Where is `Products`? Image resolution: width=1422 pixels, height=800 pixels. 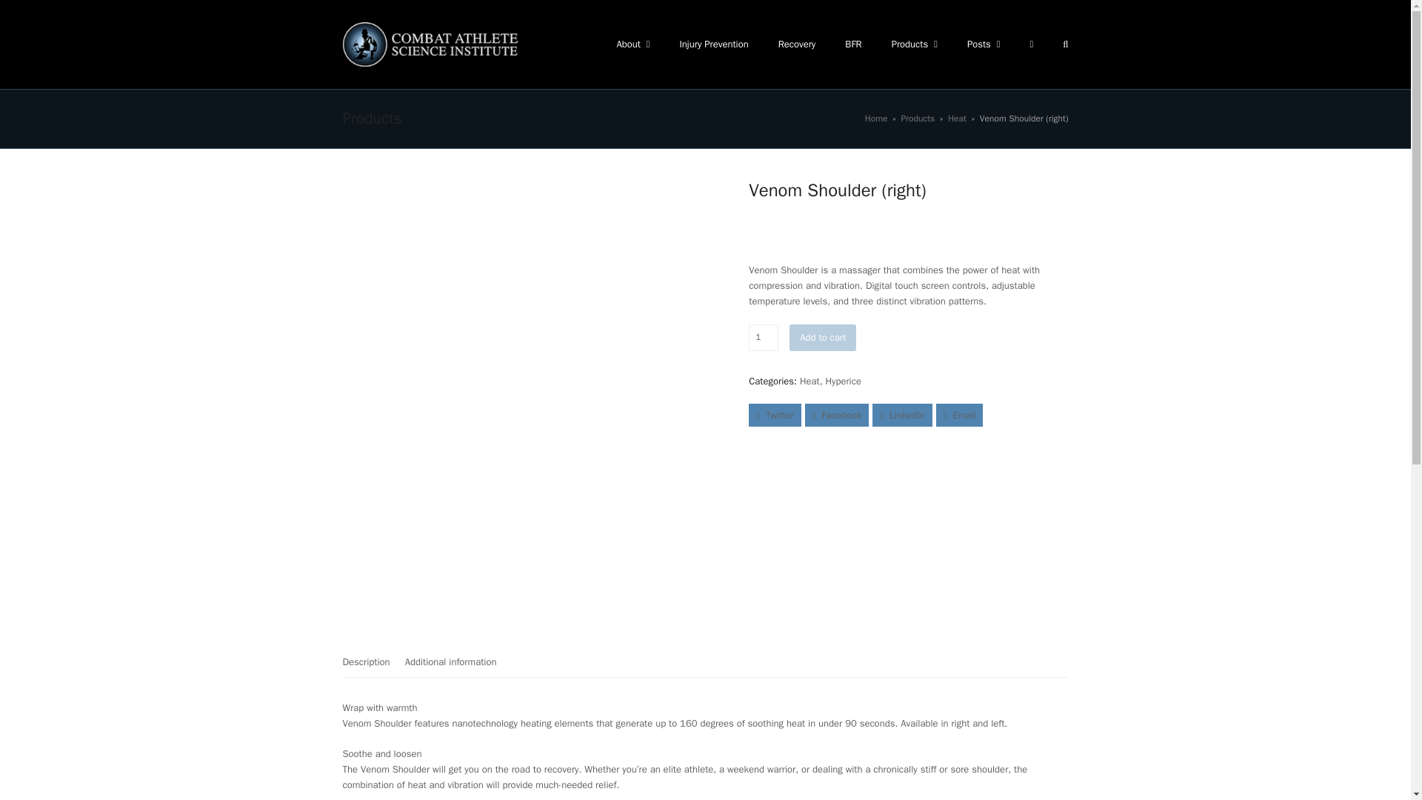 Products is located at coordinates (917, 119).